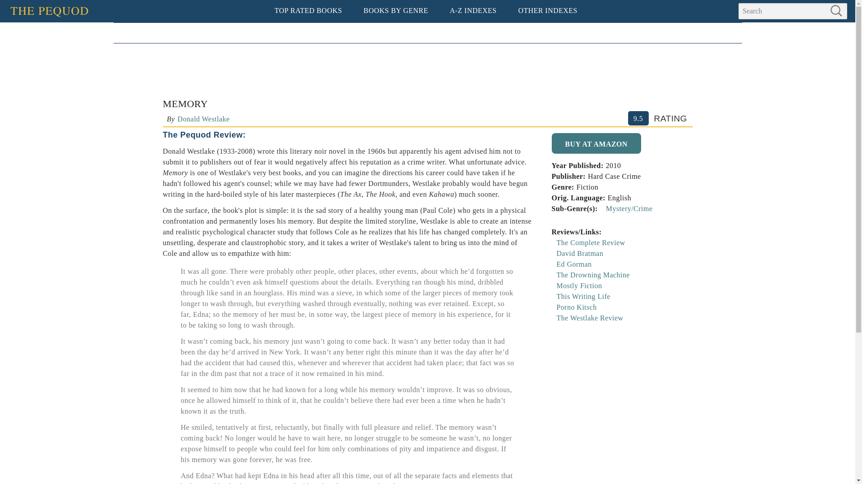 The image size is (862, 484). I want to click on This Writing Life, so click(584, 296).